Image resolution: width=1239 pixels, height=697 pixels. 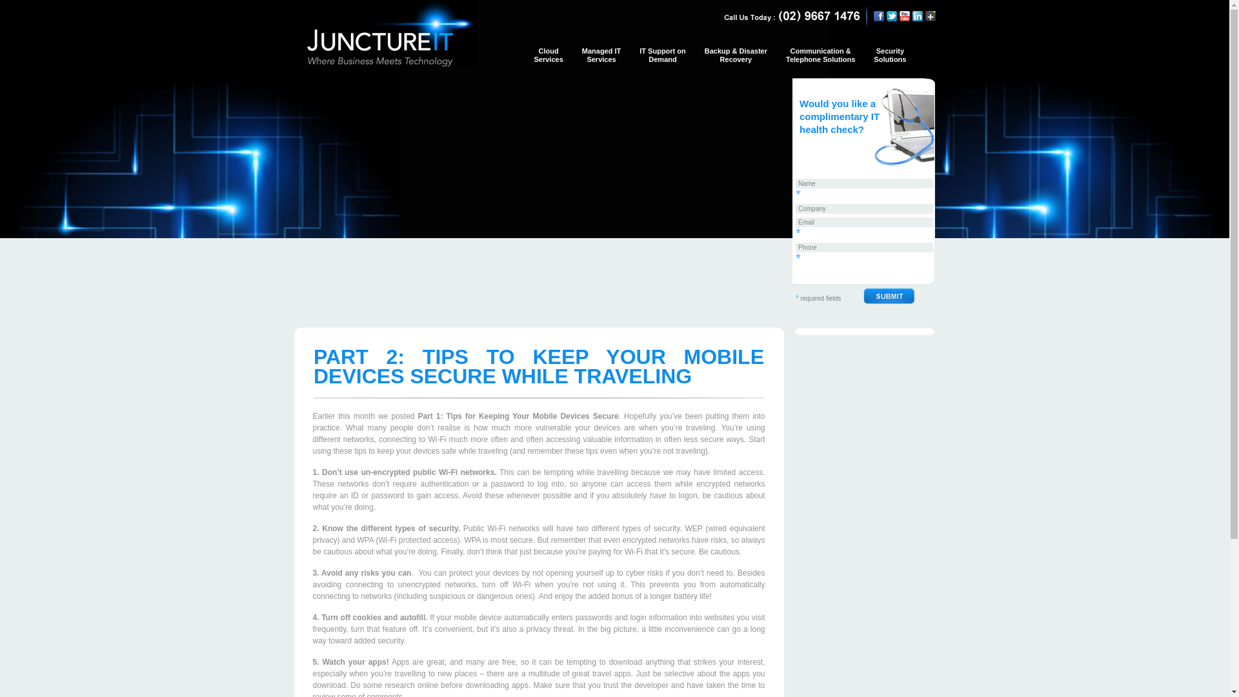 I want to click on Backup & Disaster
Recovery, so click(x=736, y=59).